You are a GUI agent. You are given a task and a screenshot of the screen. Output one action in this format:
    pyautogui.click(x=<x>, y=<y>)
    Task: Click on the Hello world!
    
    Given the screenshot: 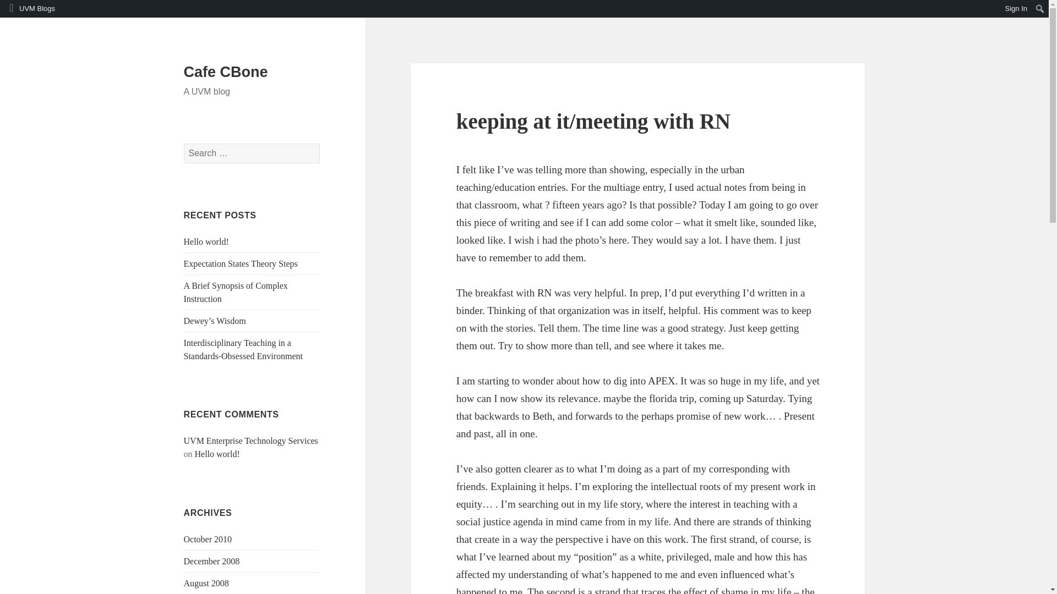 What is the action you would take?
    pyautogui.click(x=206, y=241)
    